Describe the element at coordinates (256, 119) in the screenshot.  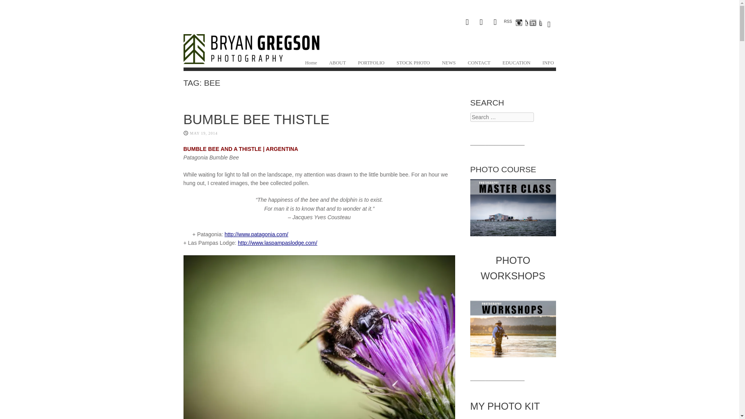
I see `BUMBLE BEE THISTLE` at that location.